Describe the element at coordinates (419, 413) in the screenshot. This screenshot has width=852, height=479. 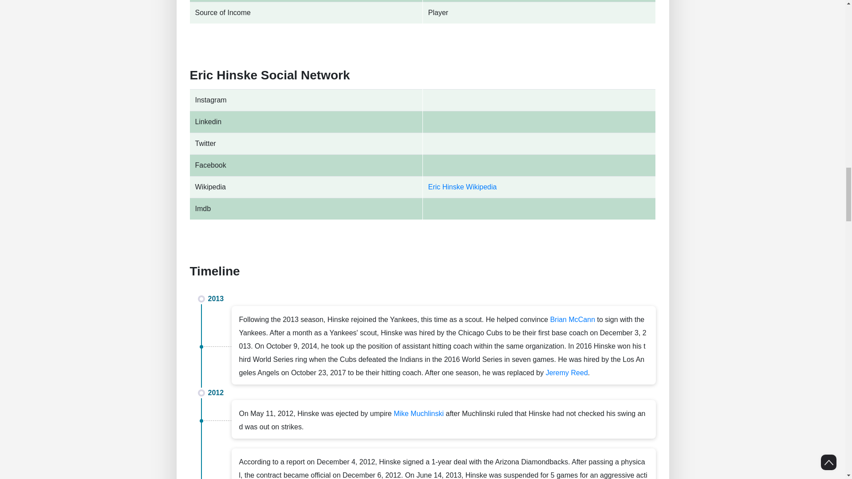
I see `Mike Muchlinski` at that location.